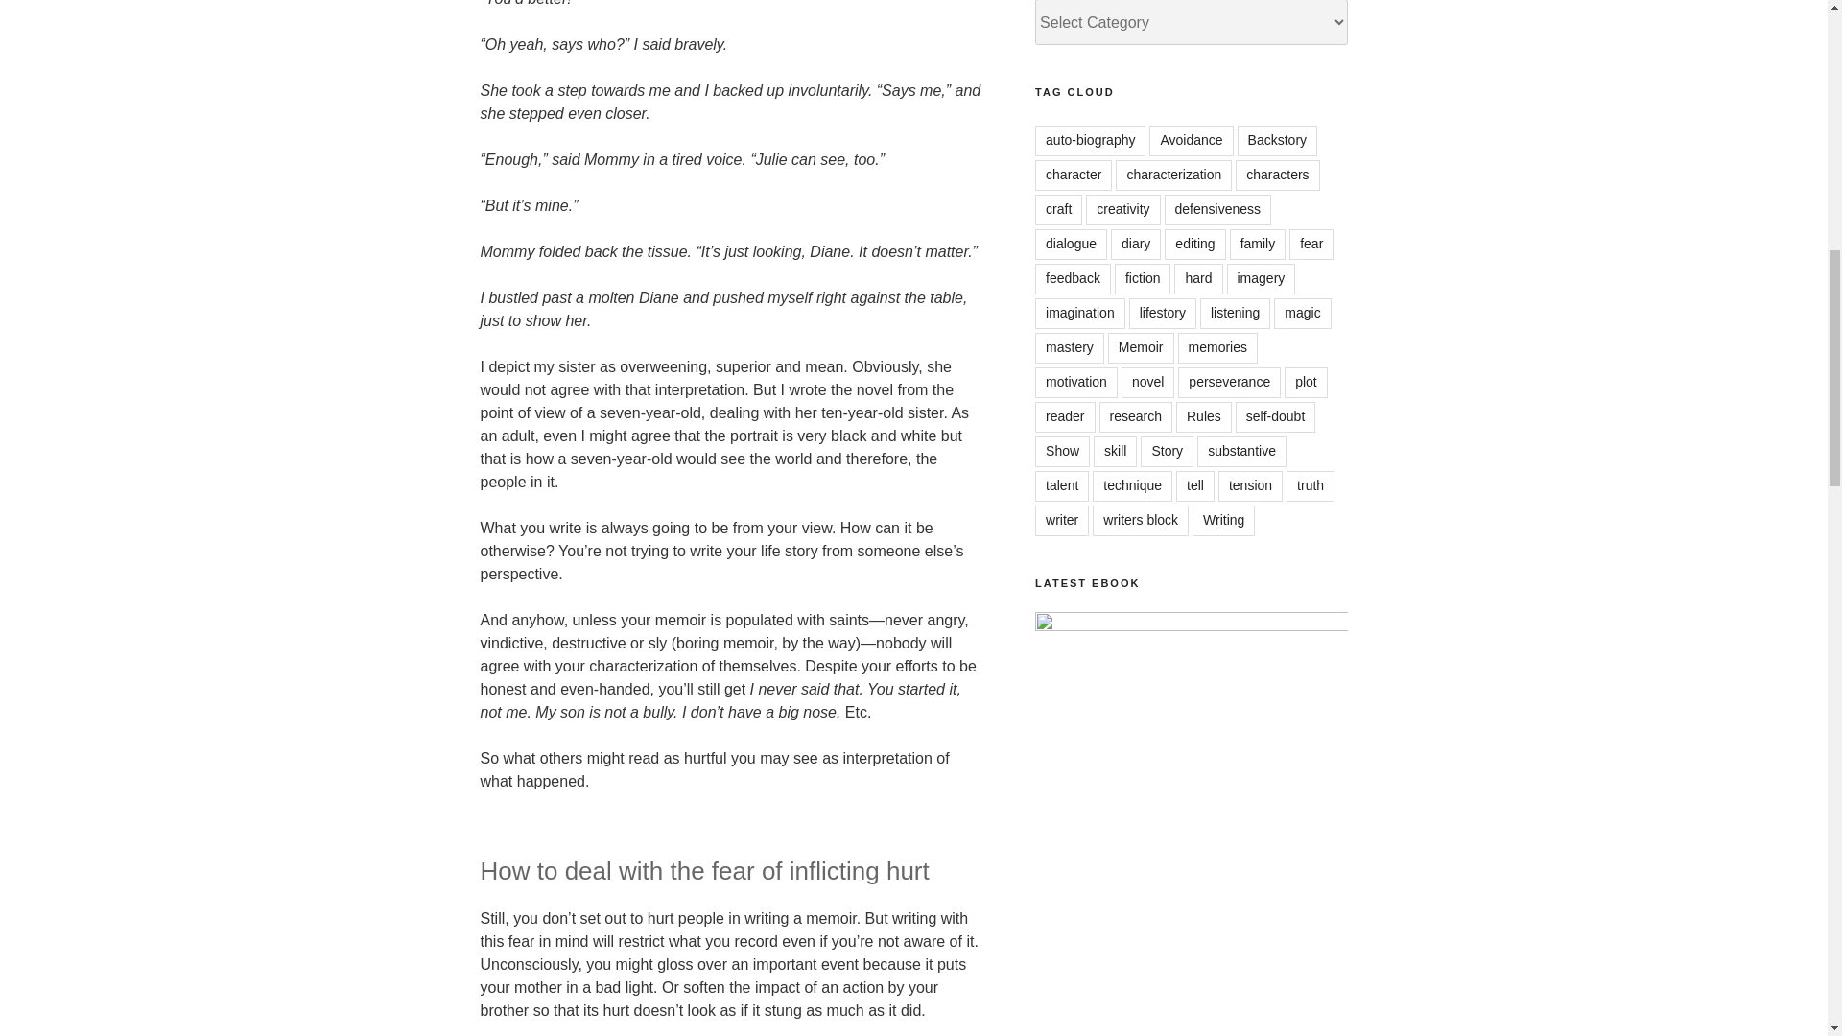 This screenshot has width=1842, height=1036. I want to click on auto-biography, so click(1090, 140).